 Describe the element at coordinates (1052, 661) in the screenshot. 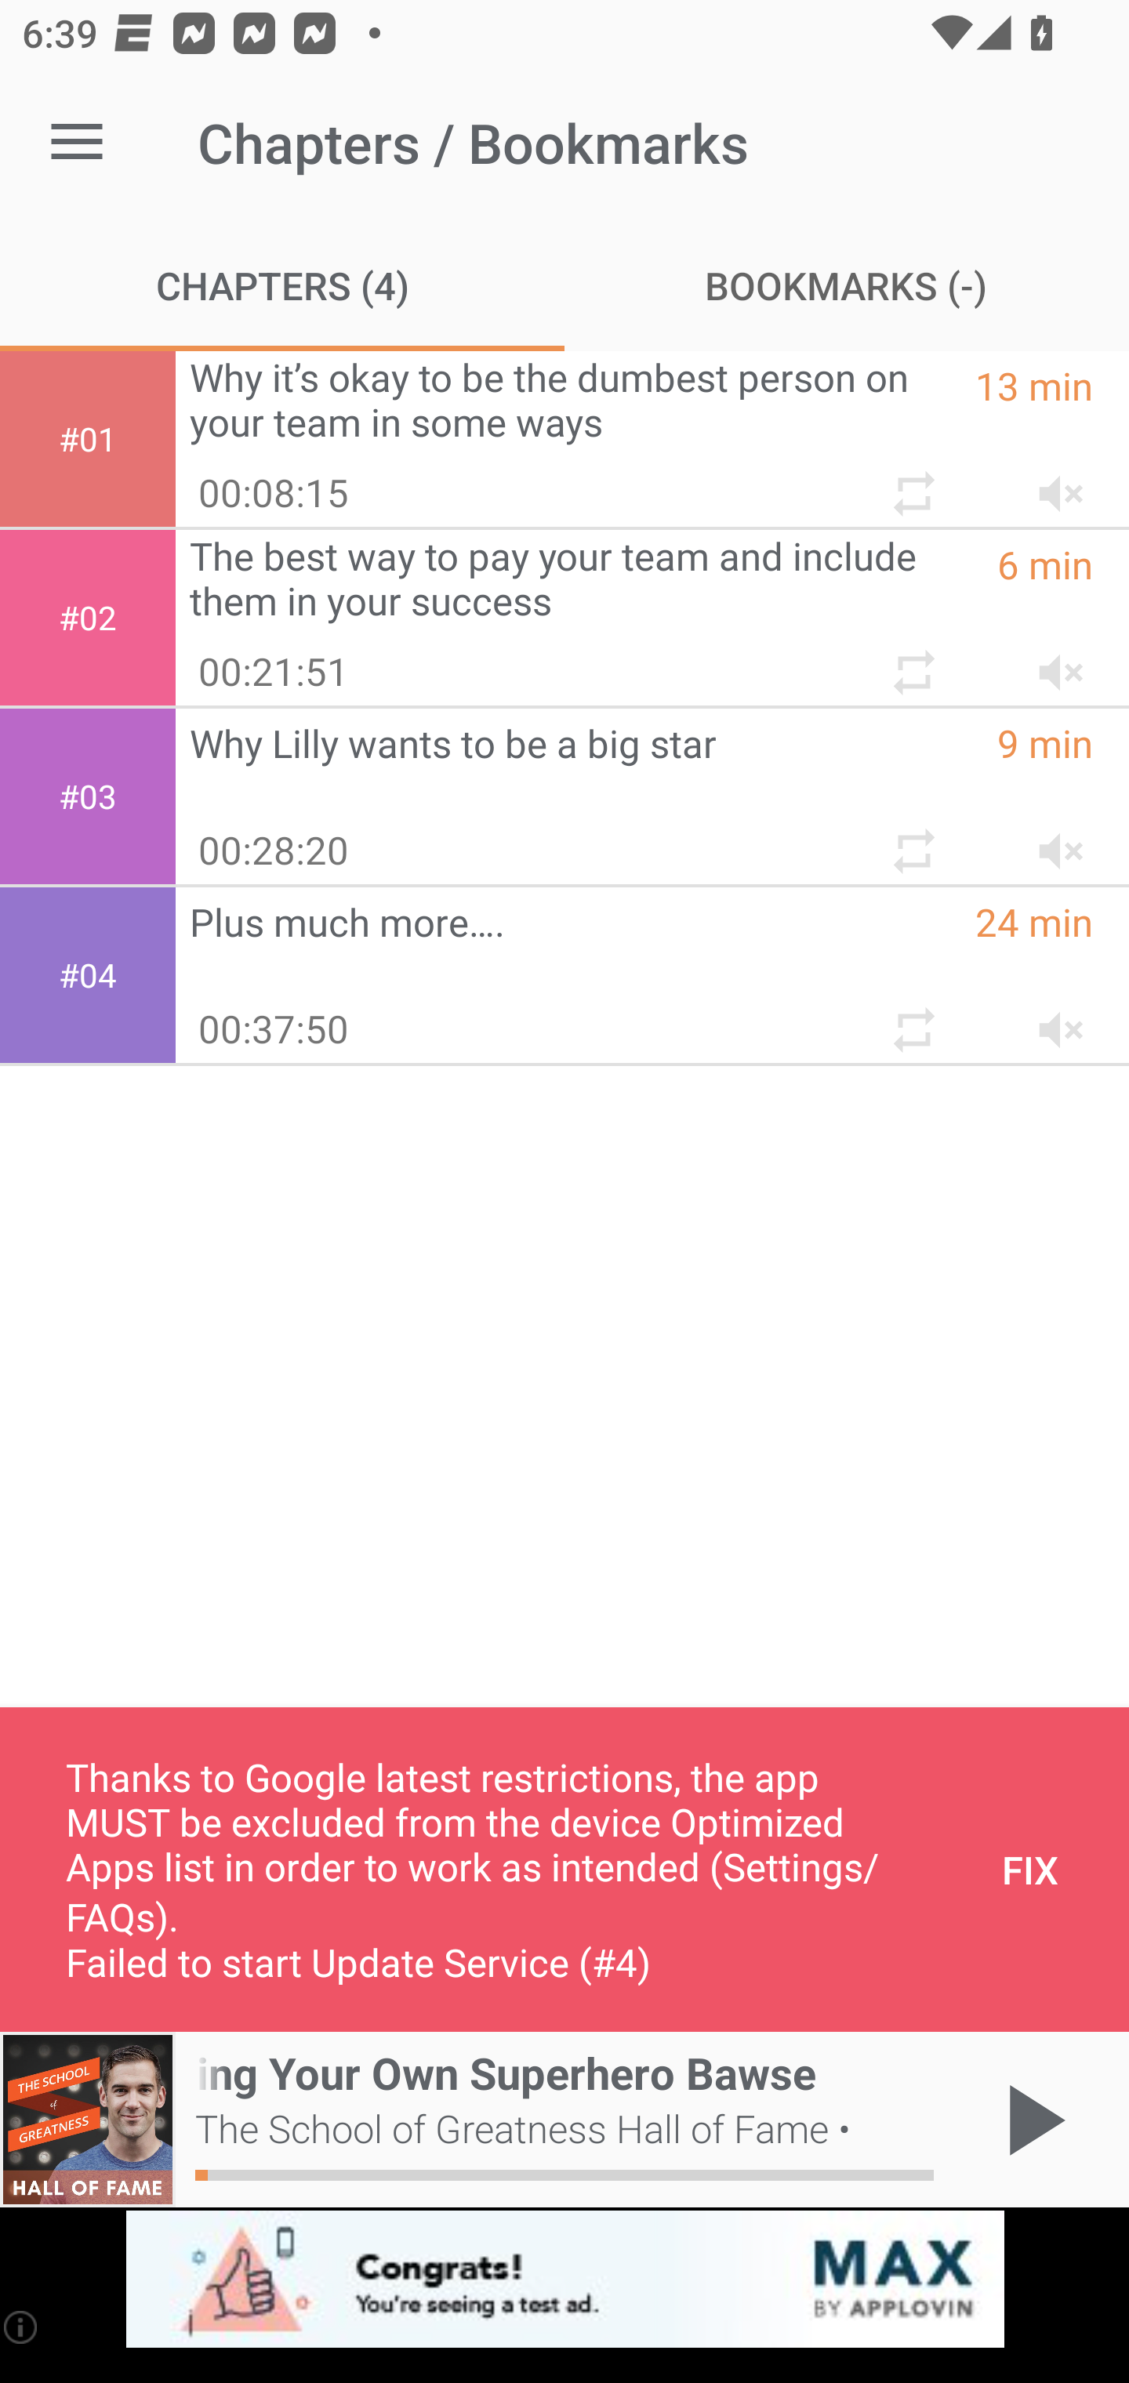

I see `Mute chapter` at that location.